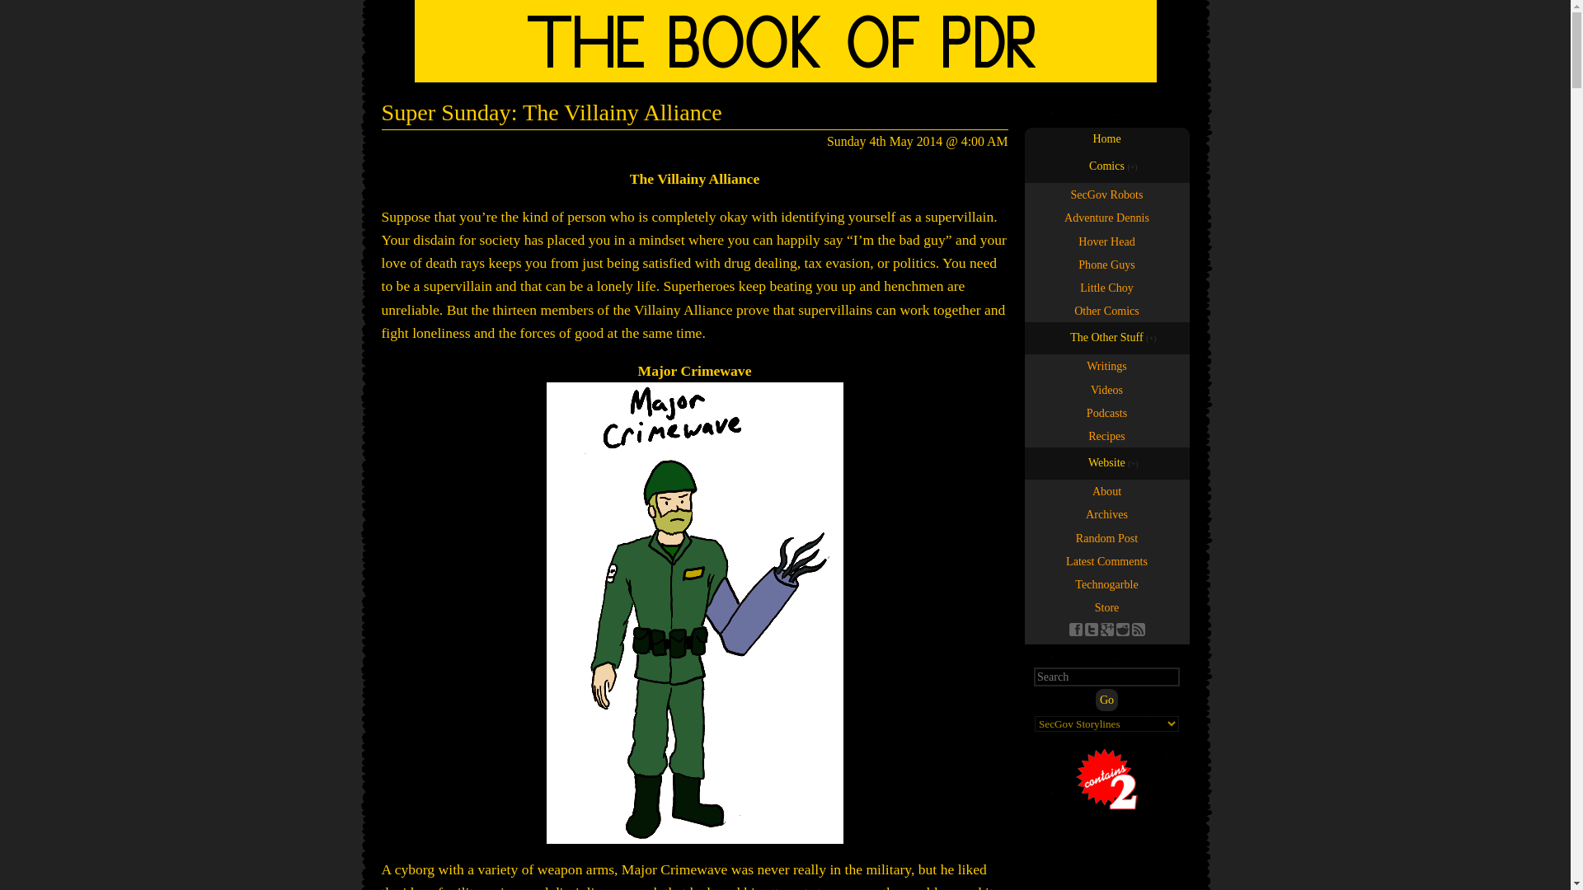 The image size is (1583, 890). I want to click on Home, so click(1075, 630).